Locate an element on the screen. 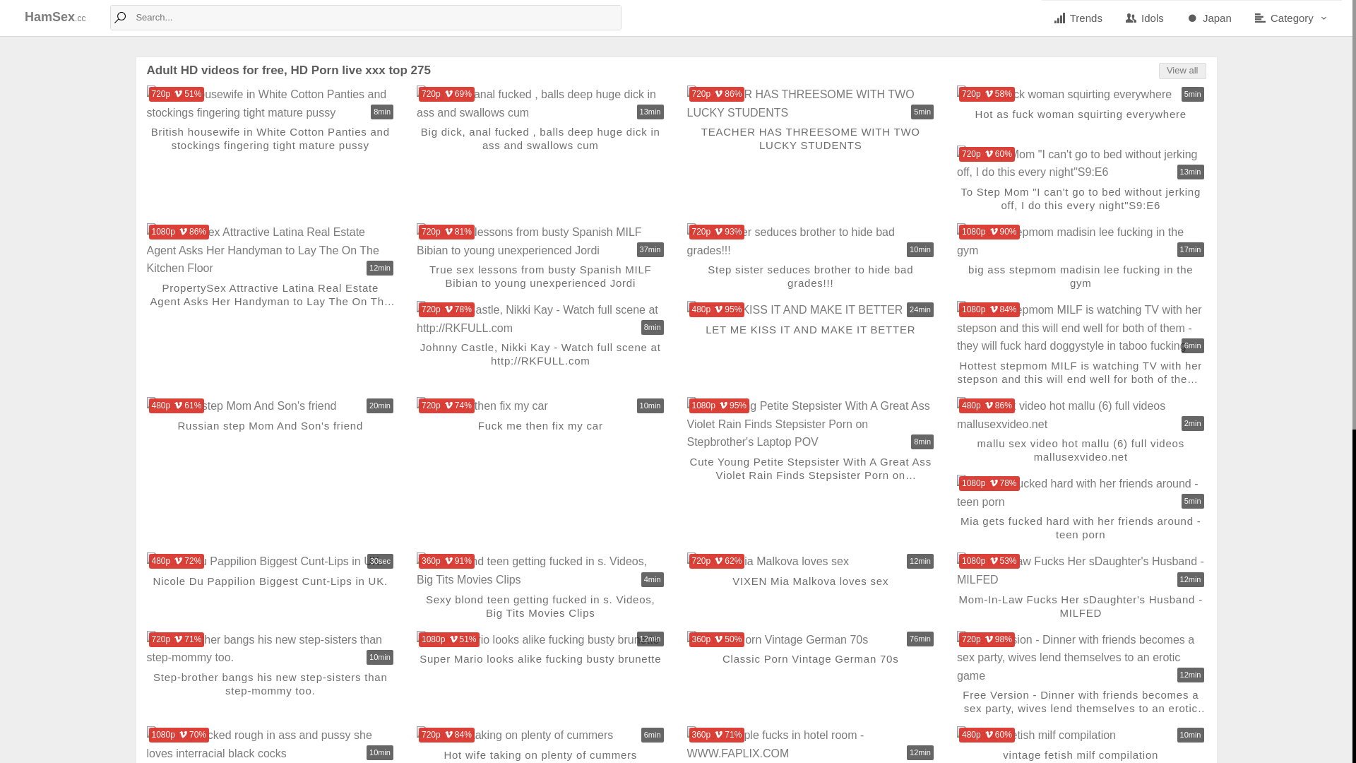  Mia gets fucked hard with her friends around - teen porn is located at coordinates (1082, 528).